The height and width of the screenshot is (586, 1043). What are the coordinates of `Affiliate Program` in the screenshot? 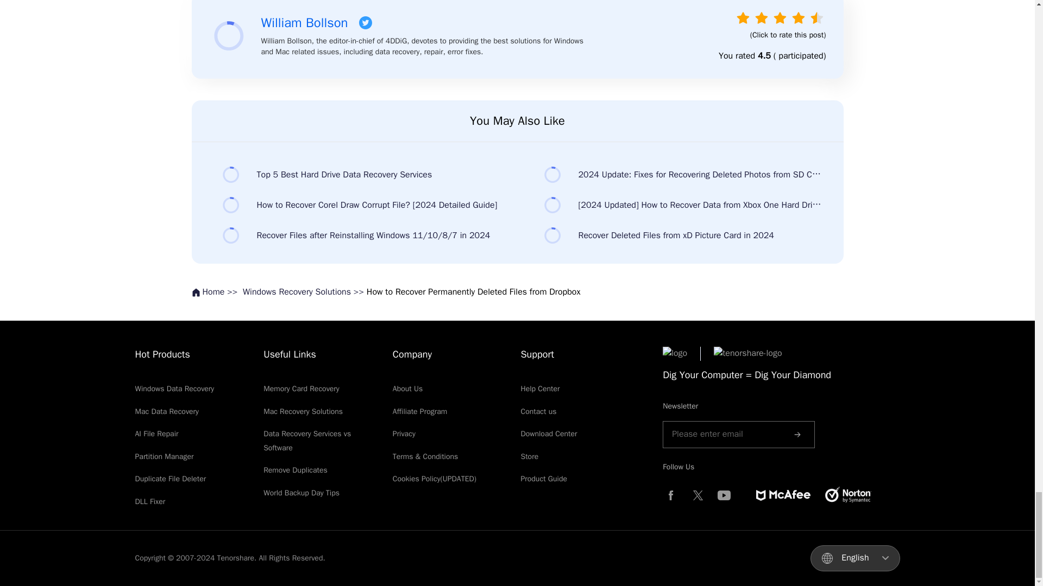 It's located at (420, 411).